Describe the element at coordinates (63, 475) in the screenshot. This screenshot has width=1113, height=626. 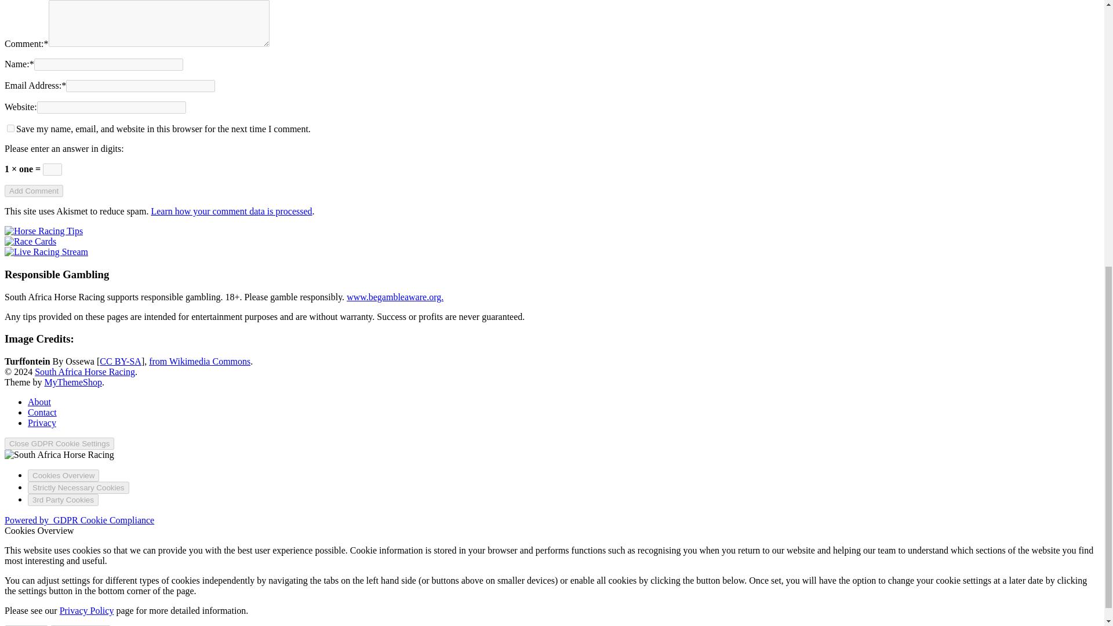
I see `Cookies Overview` at that location.